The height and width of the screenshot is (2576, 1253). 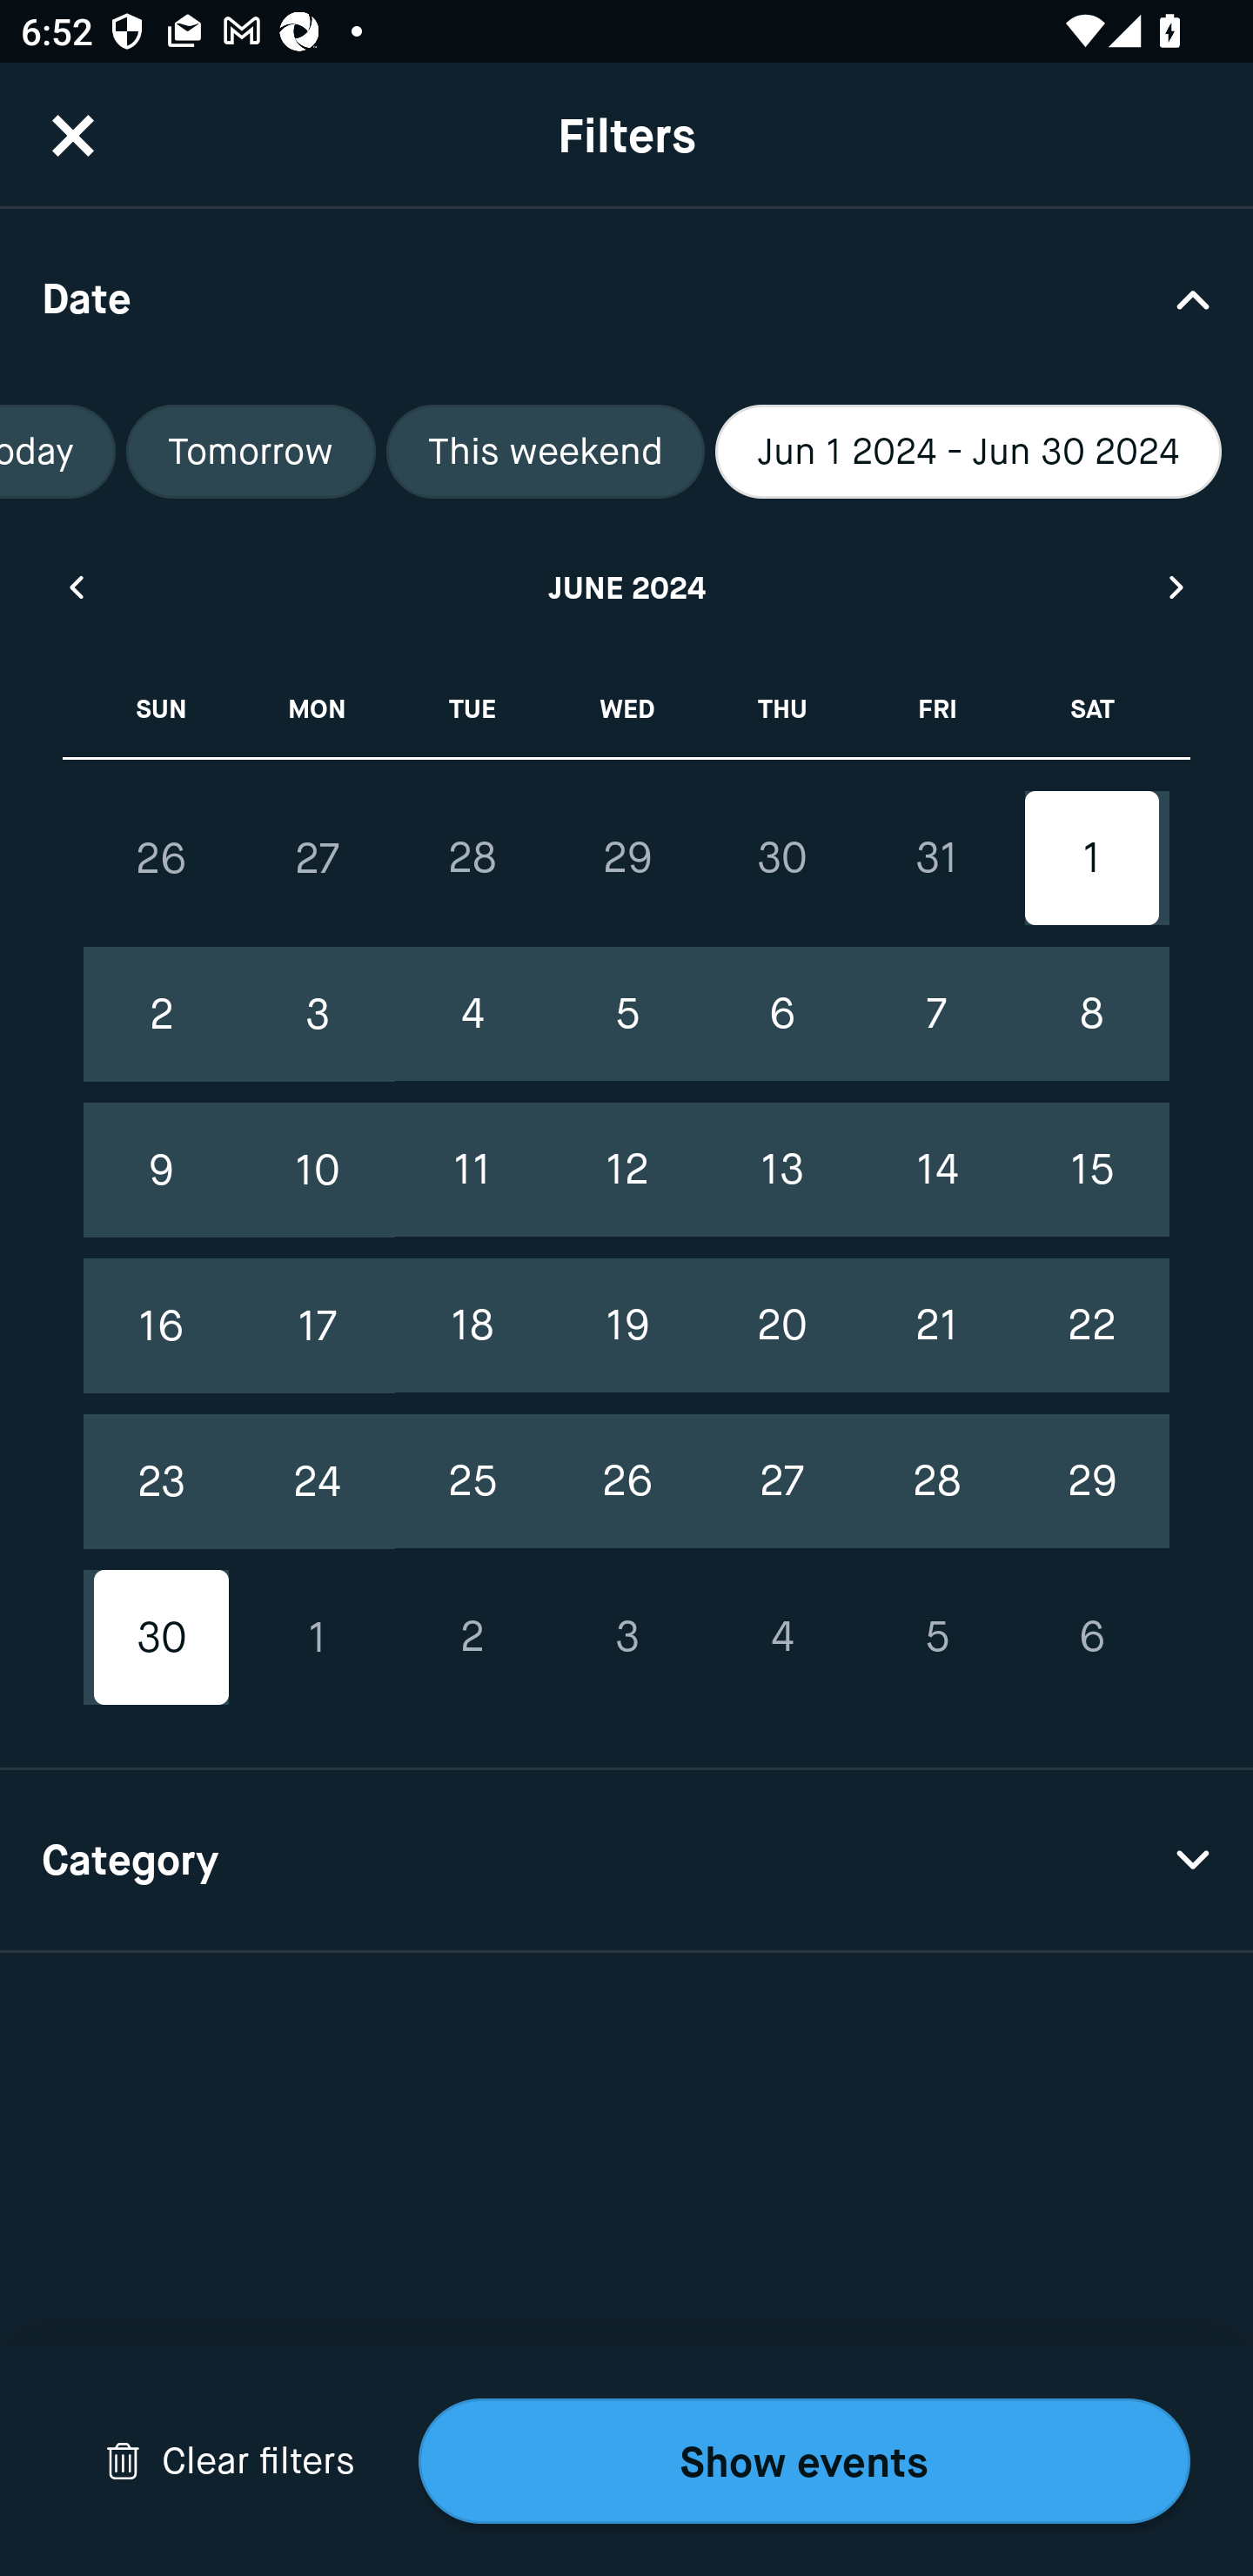 What do you see at coordinates (317, 1325) in the screenshot?
I see `17` at bounding box center [317, 1325].